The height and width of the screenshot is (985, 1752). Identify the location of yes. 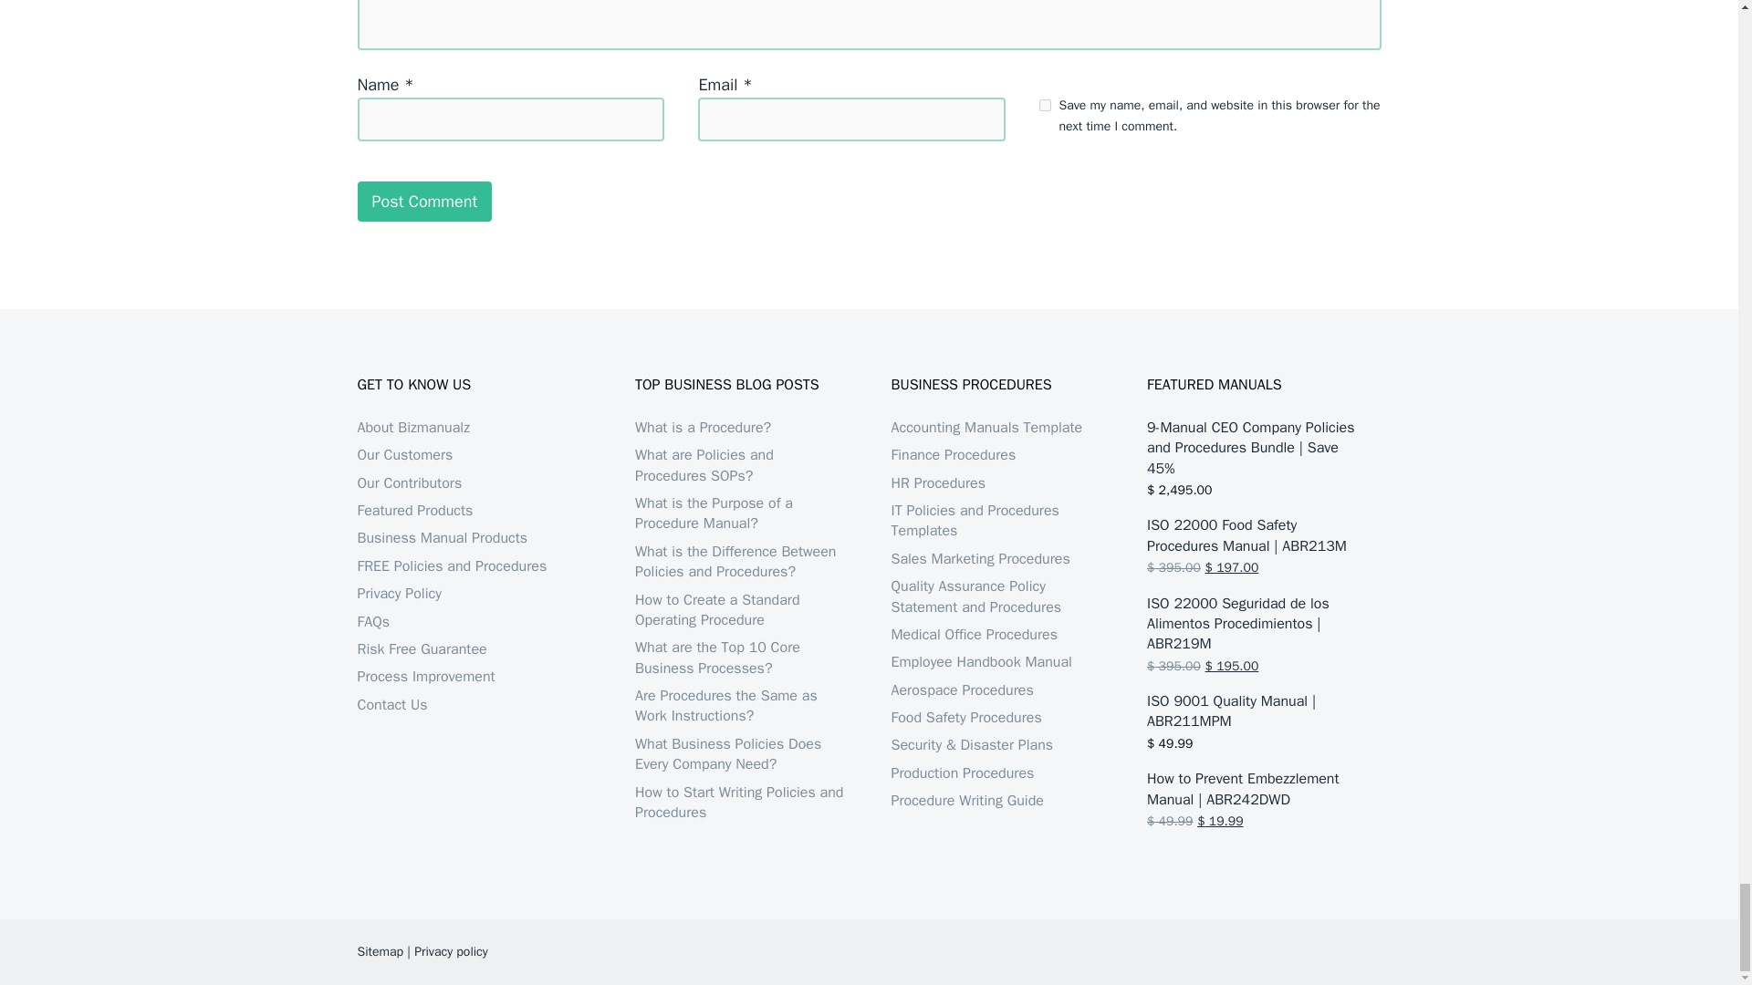
(1045, 106).